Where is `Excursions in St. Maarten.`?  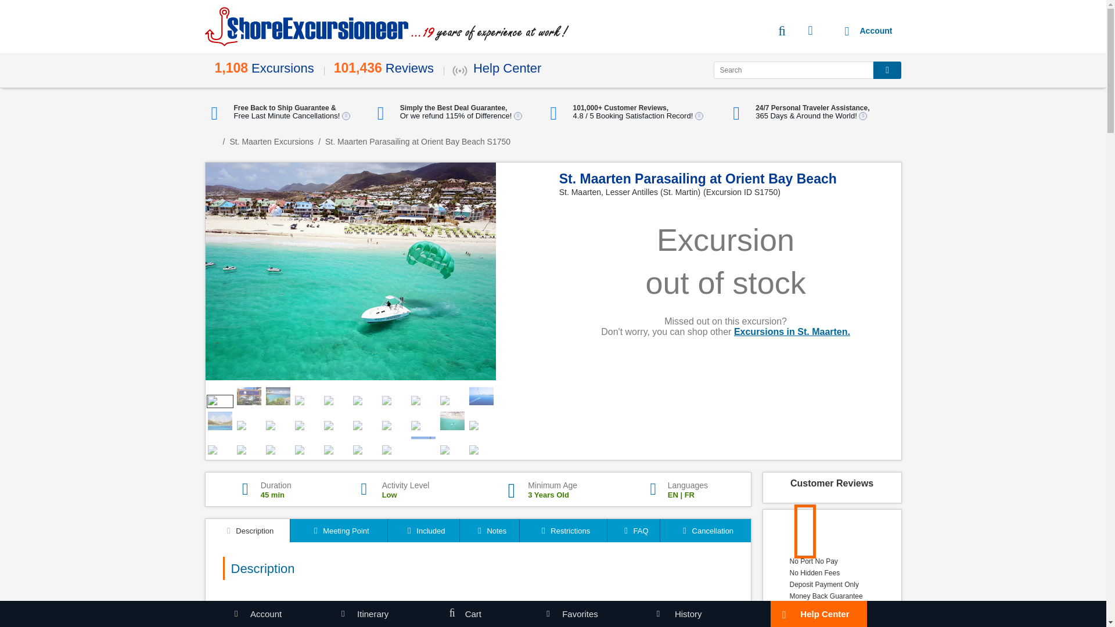 Excursions in St. Maarten. is located at coordinates (792, 331).